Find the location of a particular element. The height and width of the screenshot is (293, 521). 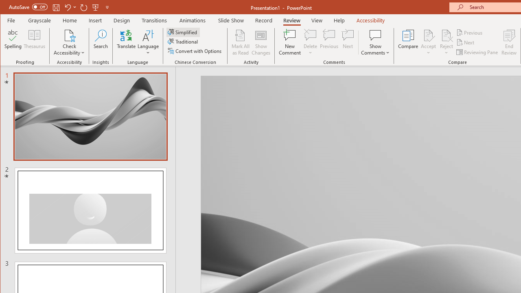

Language is located at coordinates (148, 42).